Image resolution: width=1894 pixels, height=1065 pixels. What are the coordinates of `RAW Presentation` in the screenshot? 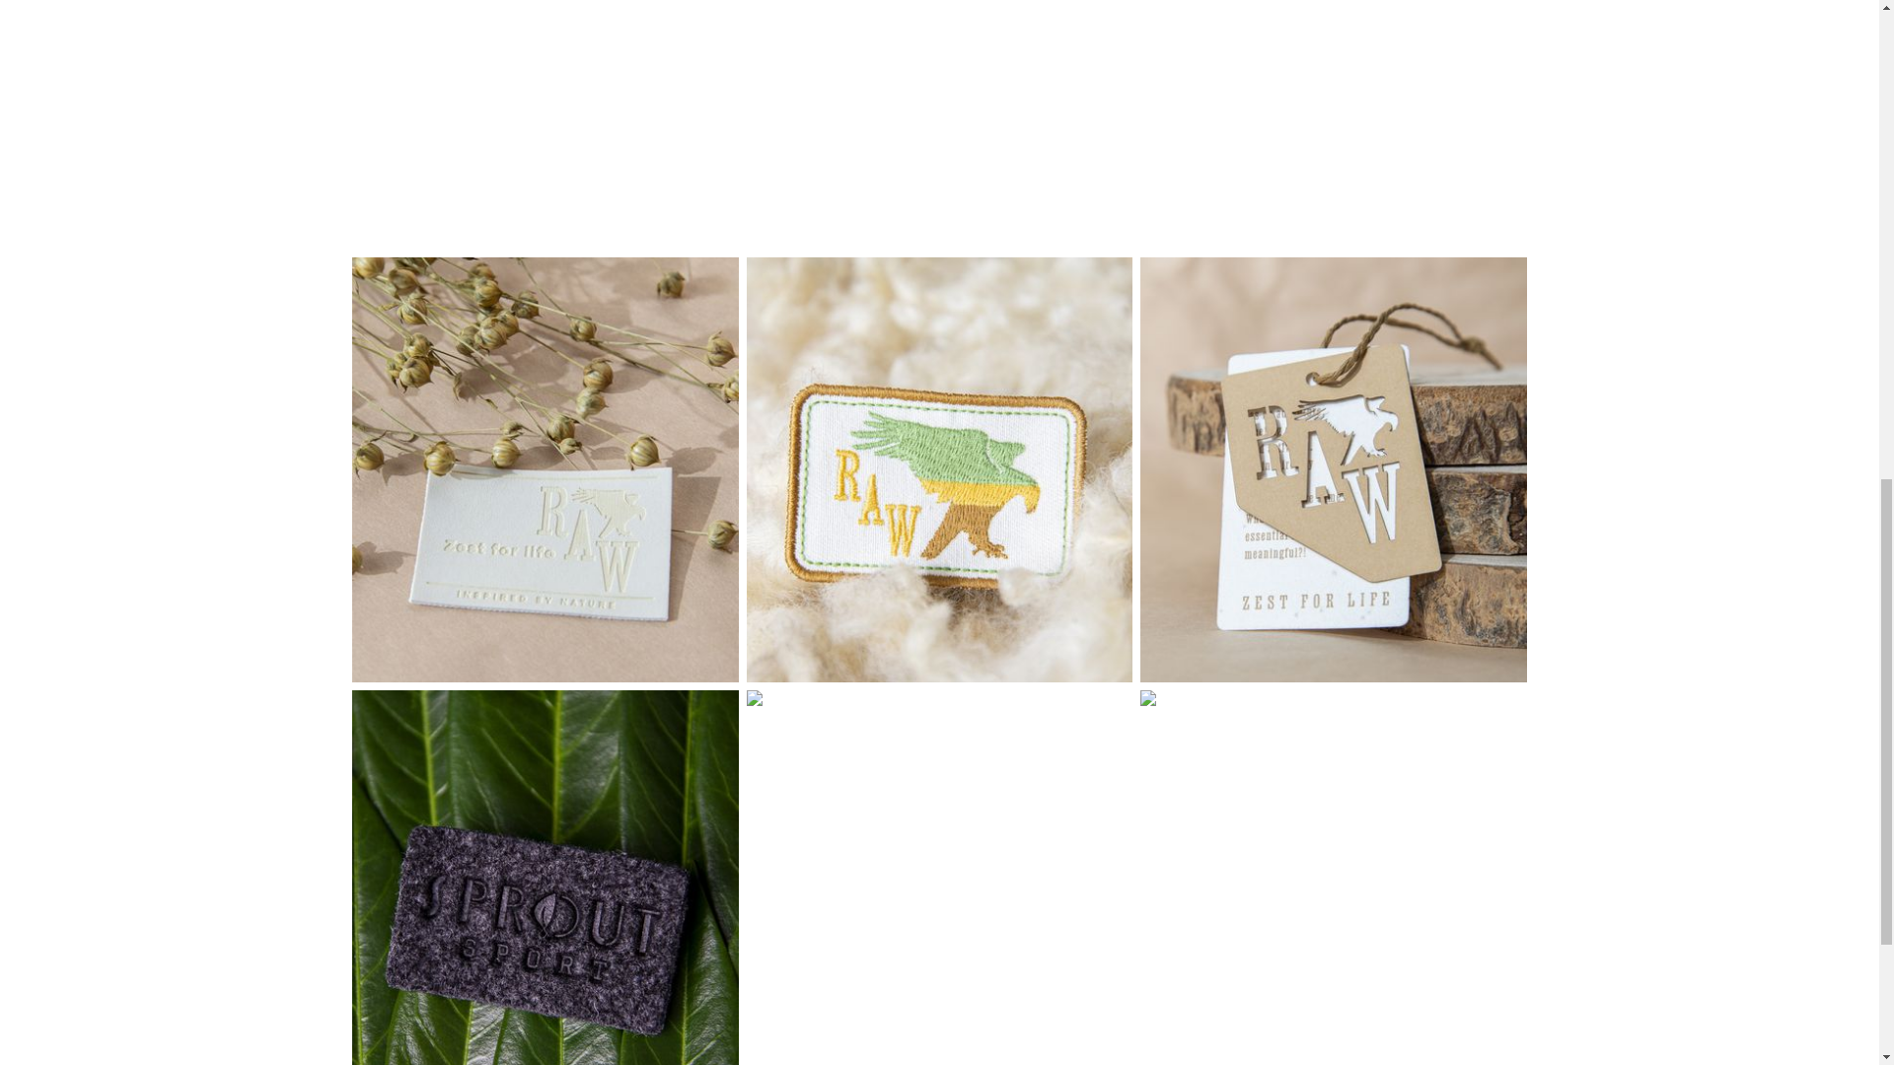 It's located at (730, 73).